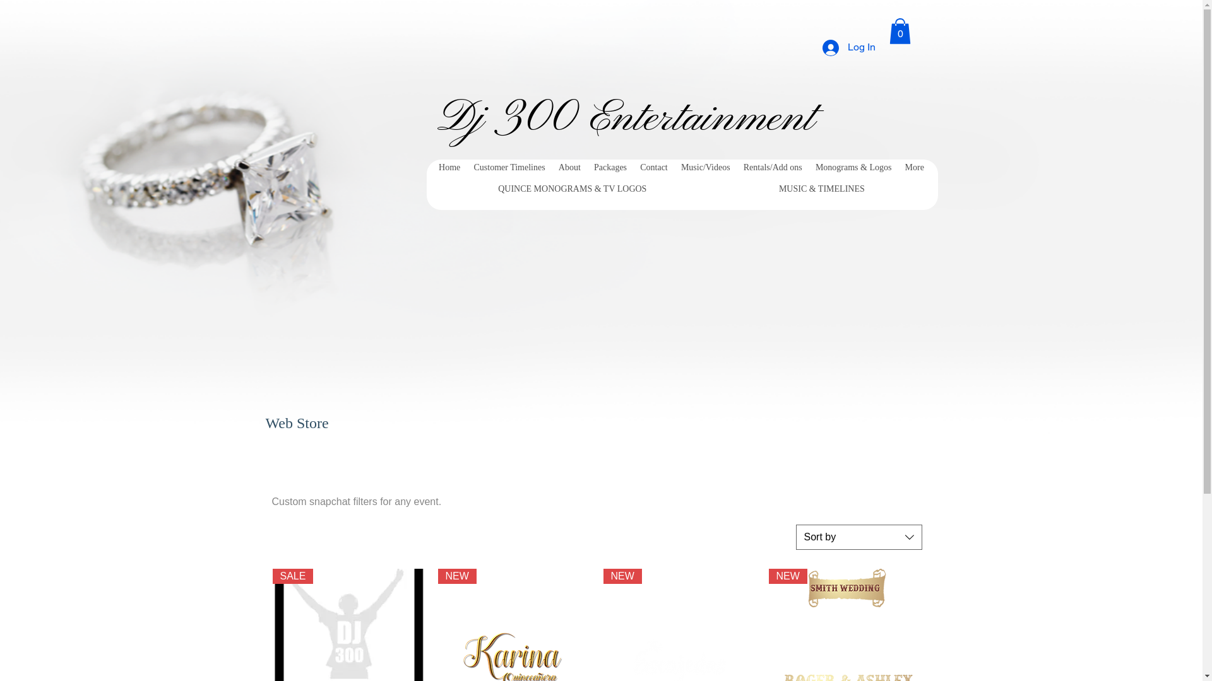 The width and height of the screenshot is (1212, 681). What do you see at coordinates (773, 168) in the screenshot?
I see `Rentals/Add ons` at bounding box center [773, 168].